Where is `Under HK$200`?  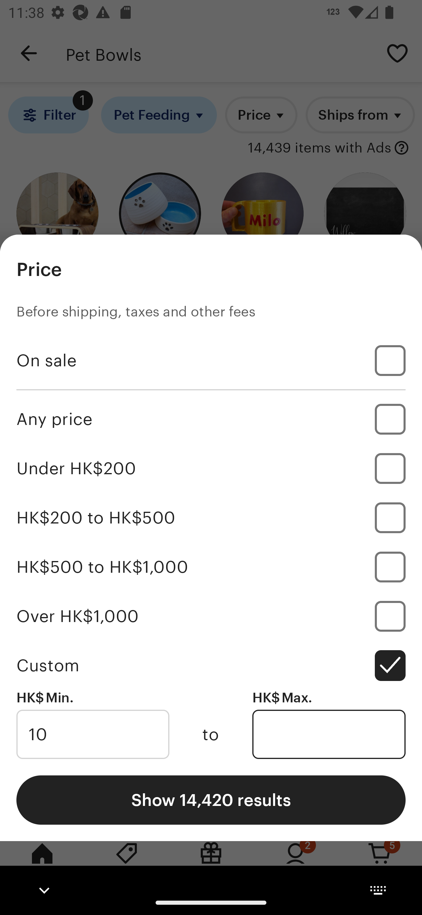 Under HK$200 is located at coordinates (211, 468).